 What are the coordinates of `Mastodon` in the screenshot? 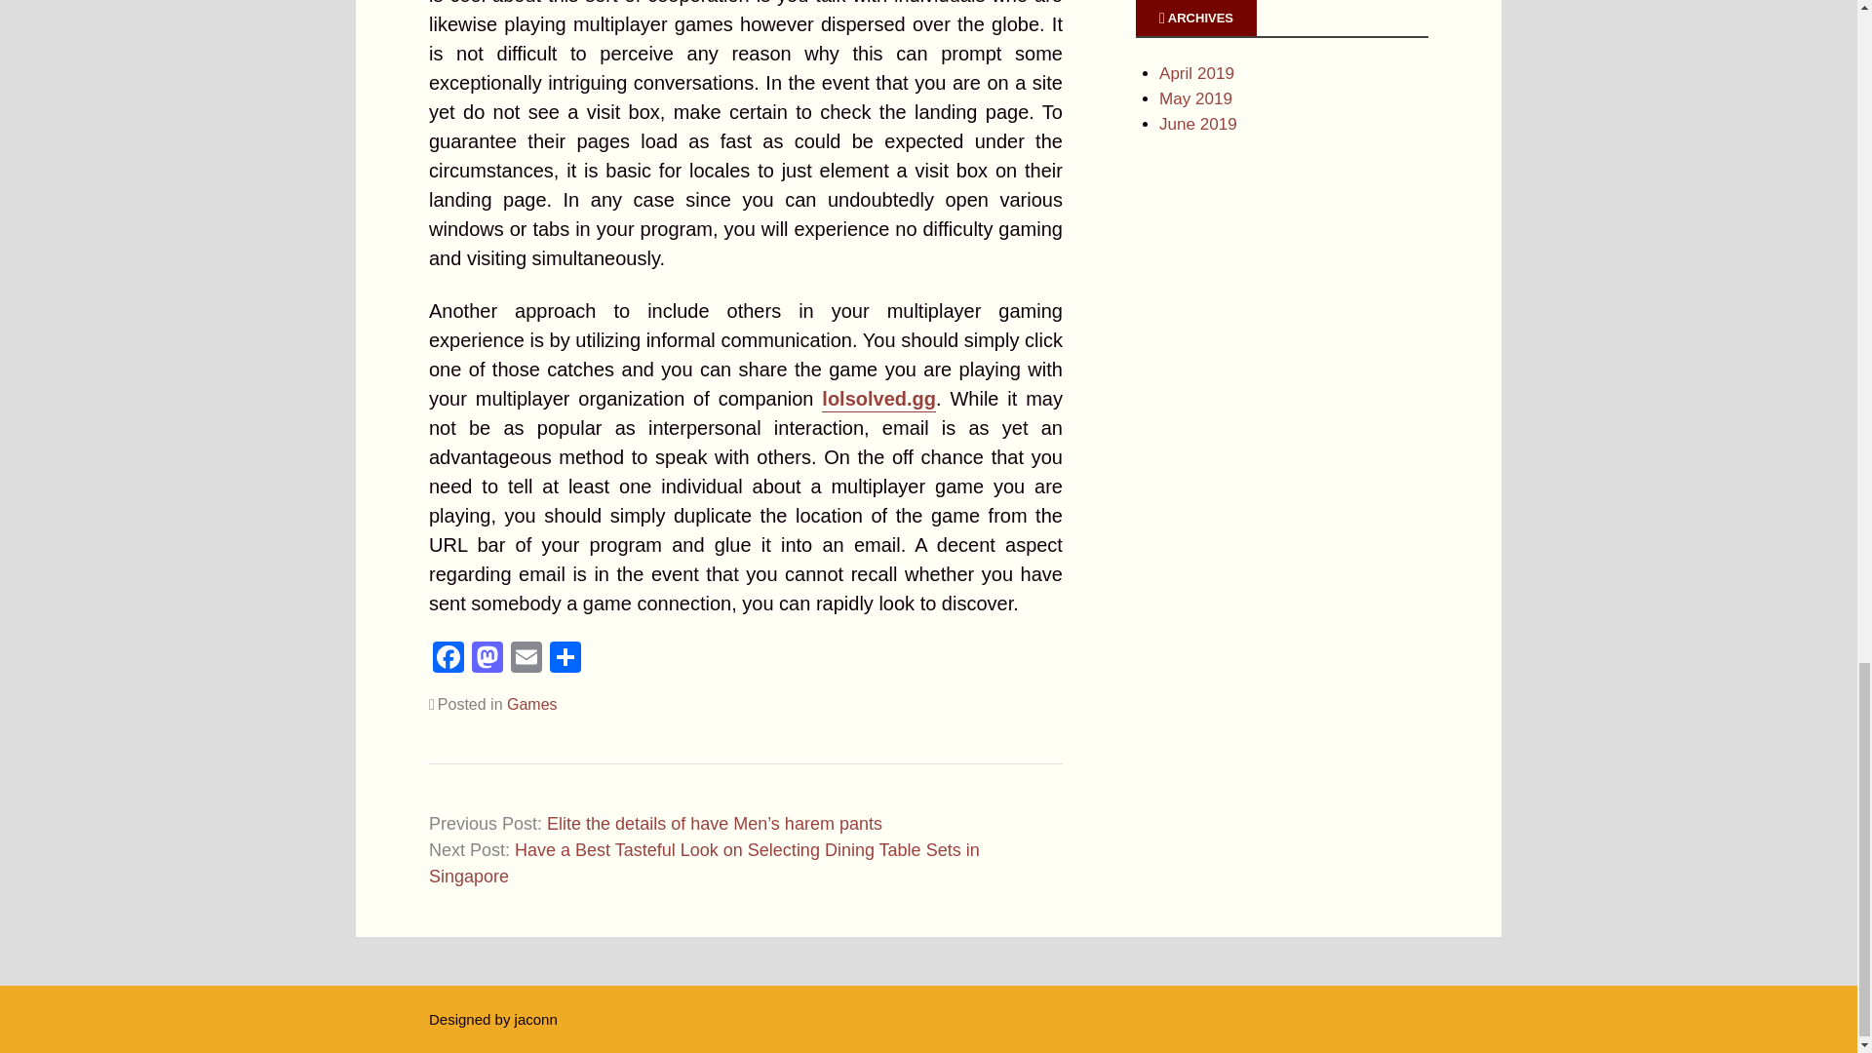 It's located at (487, 659).